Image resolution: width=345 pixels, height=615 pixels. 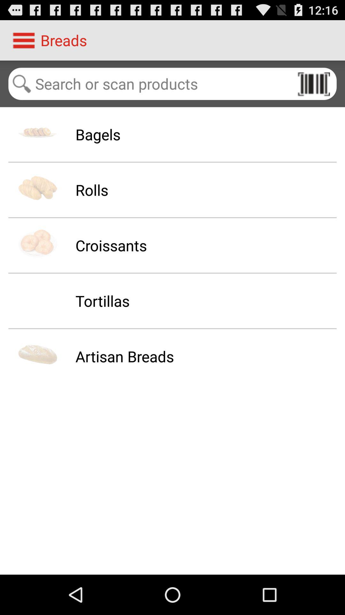 I want to click on turn on icon above the croissants, so click(x=92, y=190).